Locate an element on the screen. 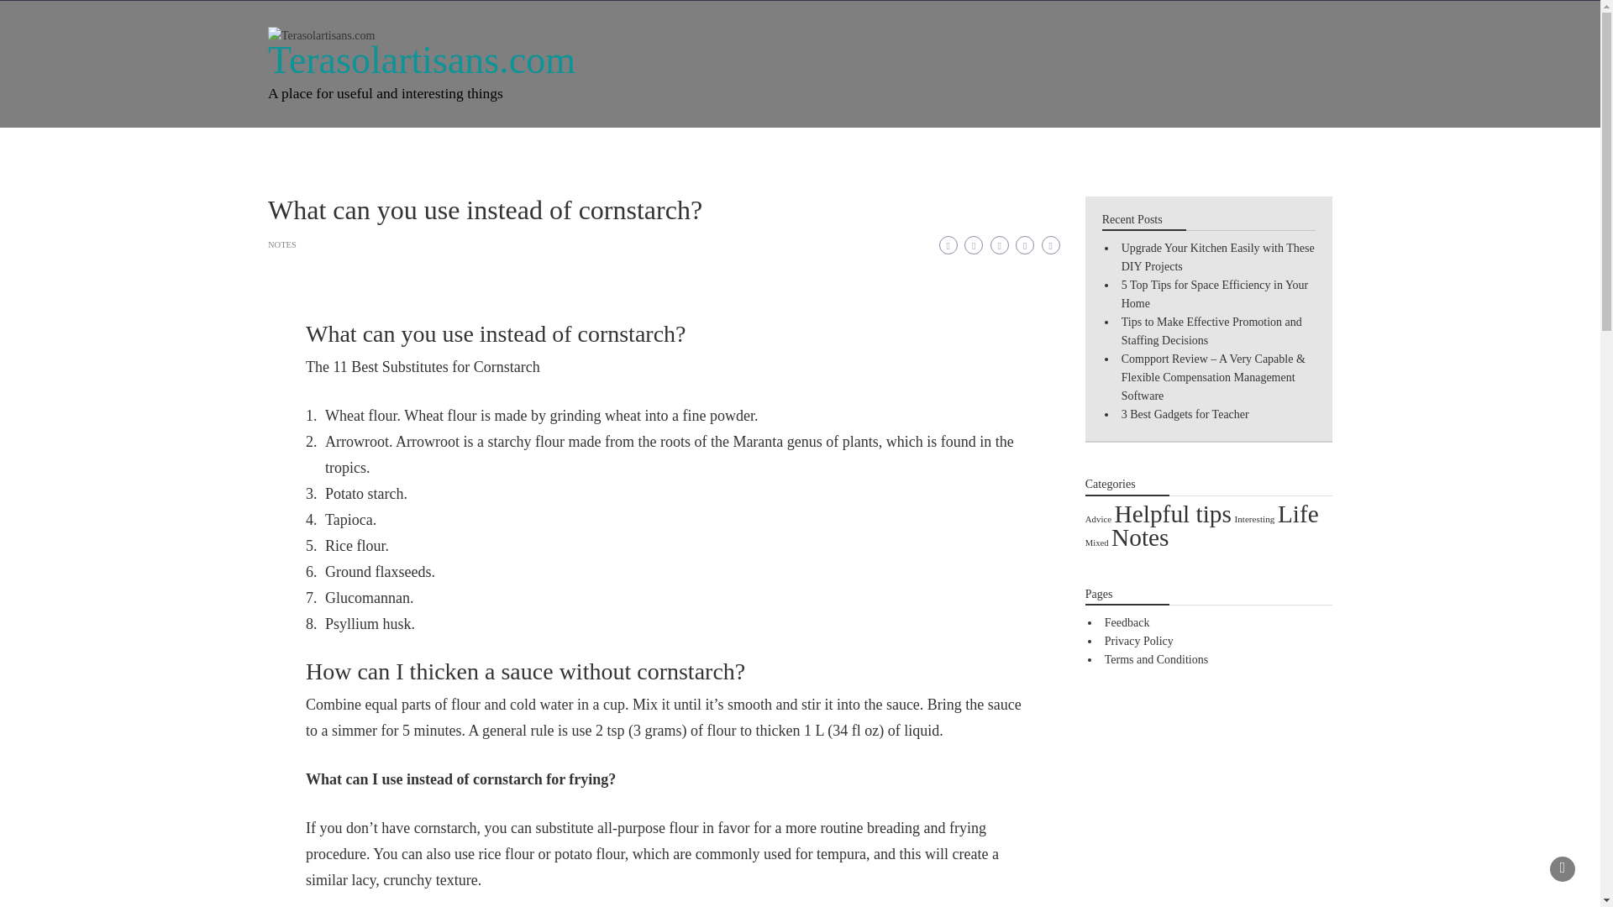 The image size is (1613, 907). Advice is located at coordinates (595, 149).